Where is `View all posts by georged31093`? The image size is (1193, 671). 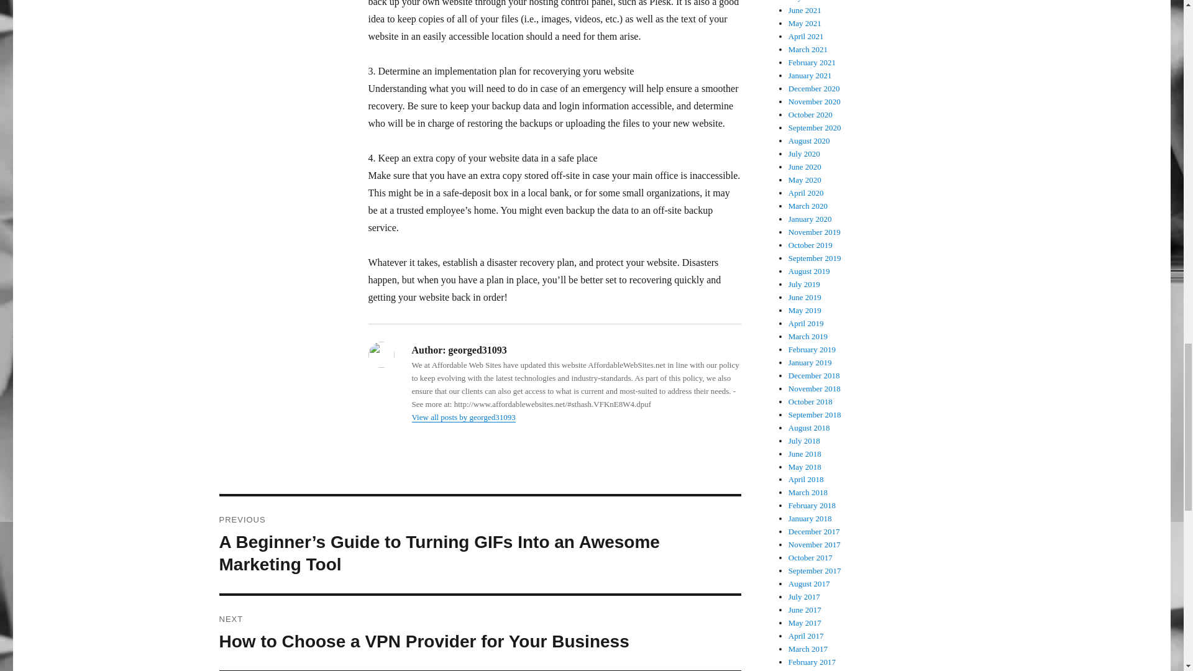 View all posts by georged31093 is located at coordinates (464, 418).